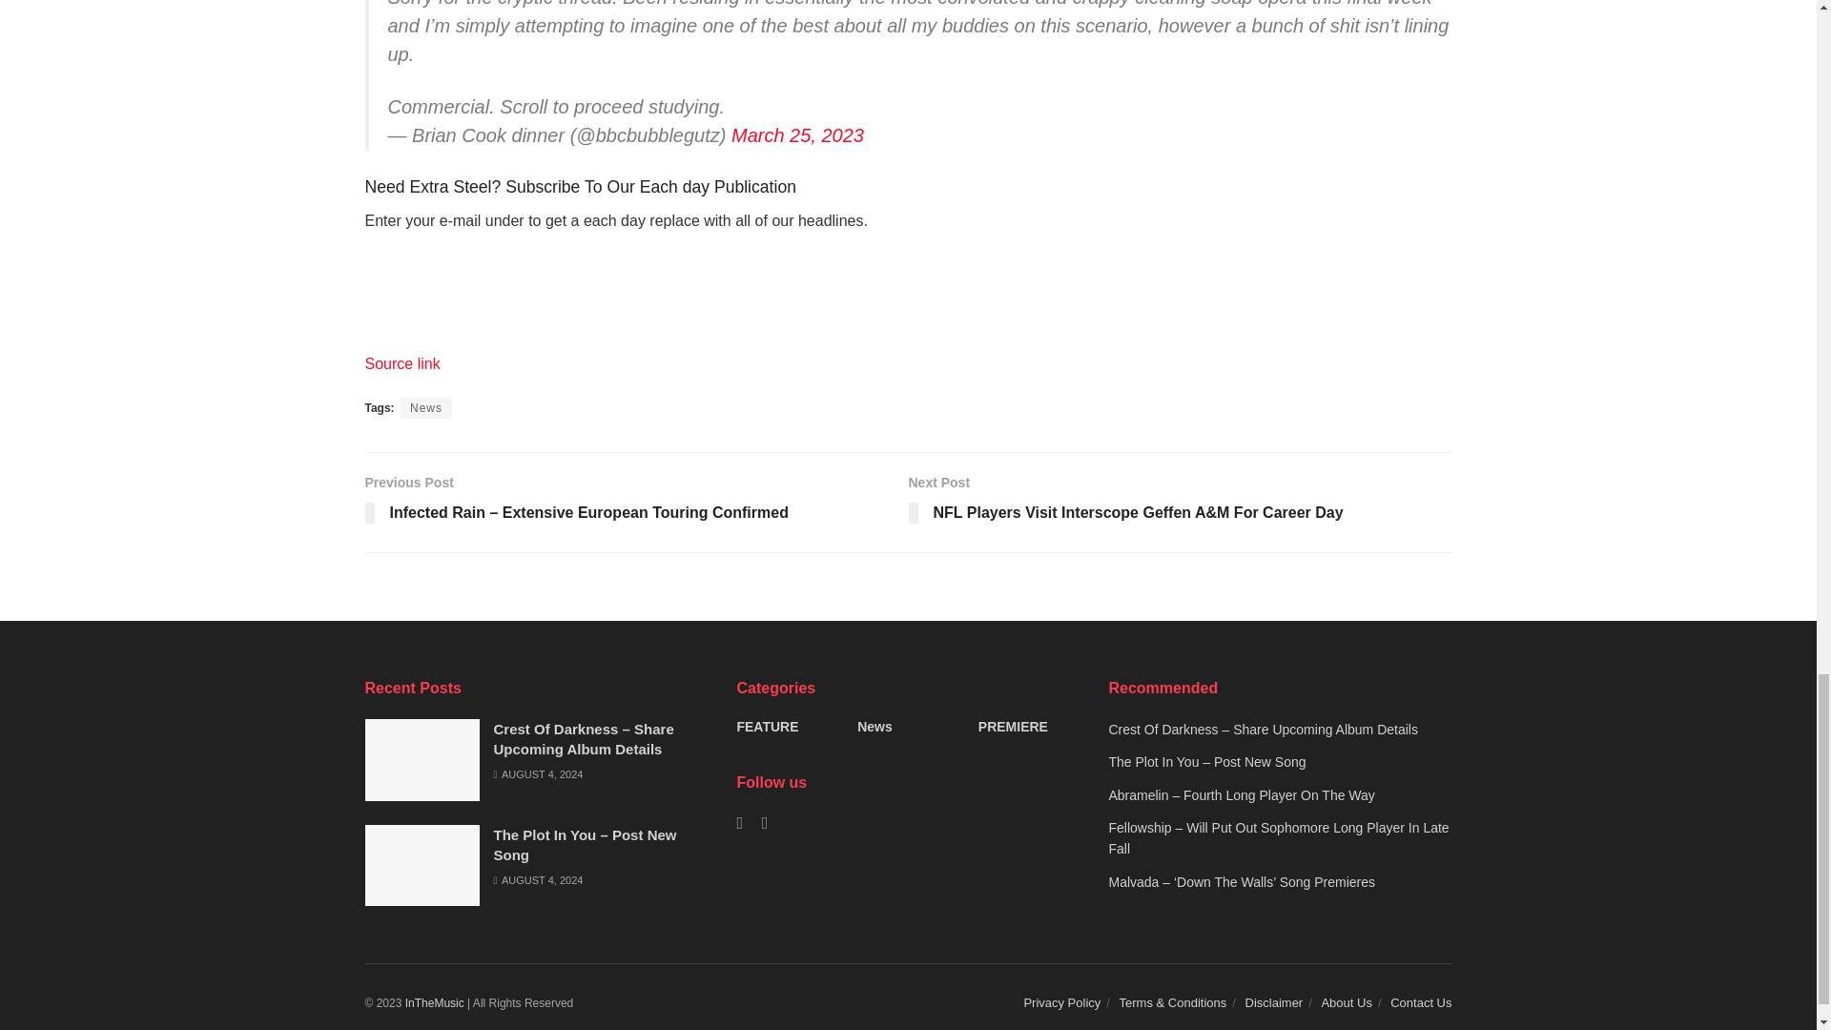  I want to click on News, so click(426, 407).